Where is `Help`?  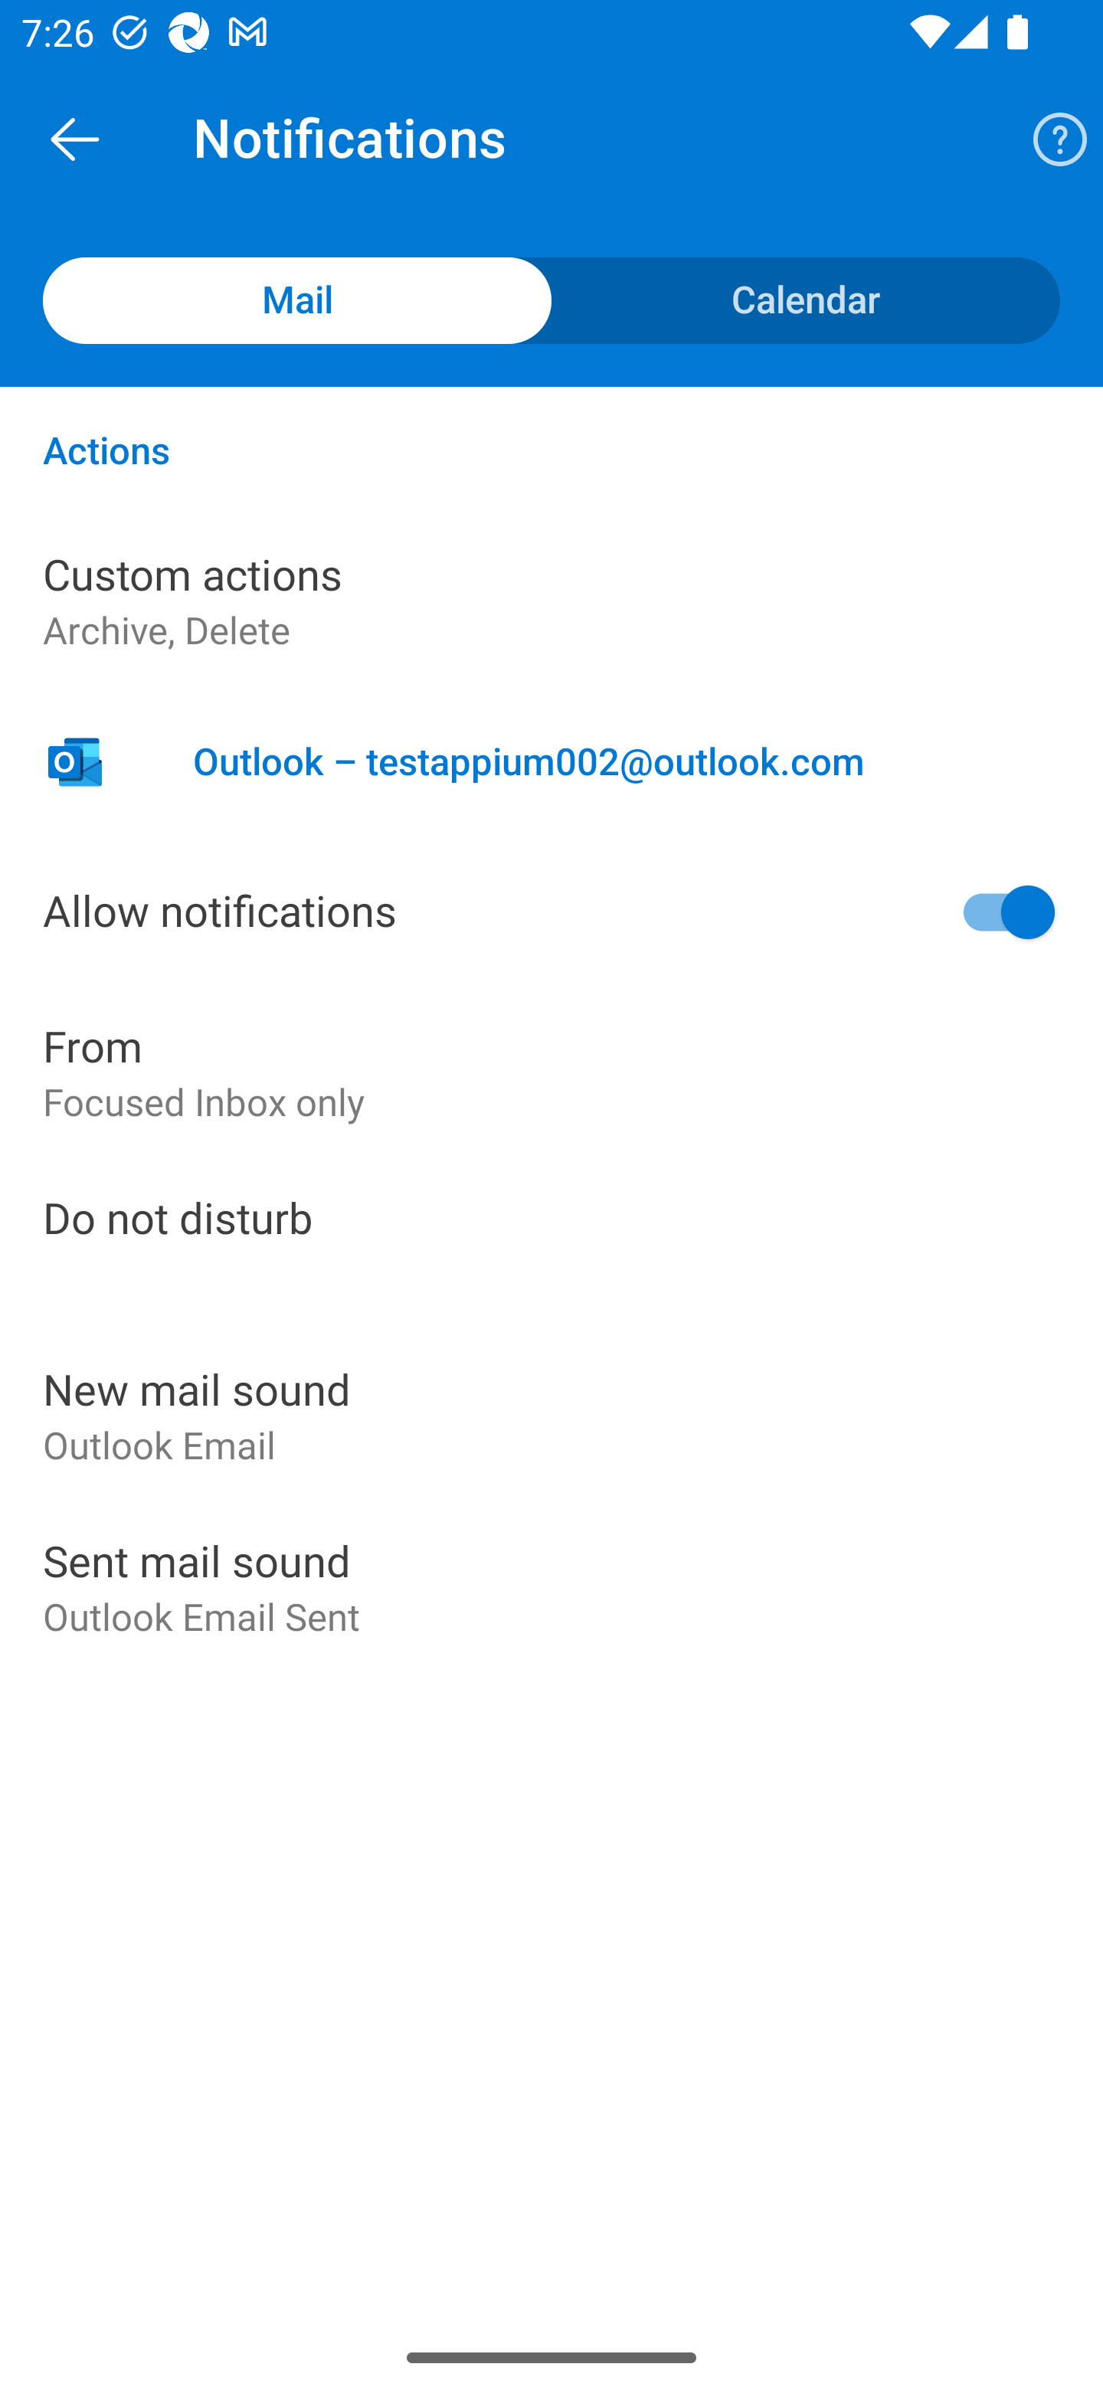
Help is located at coordinates (1049, 138).